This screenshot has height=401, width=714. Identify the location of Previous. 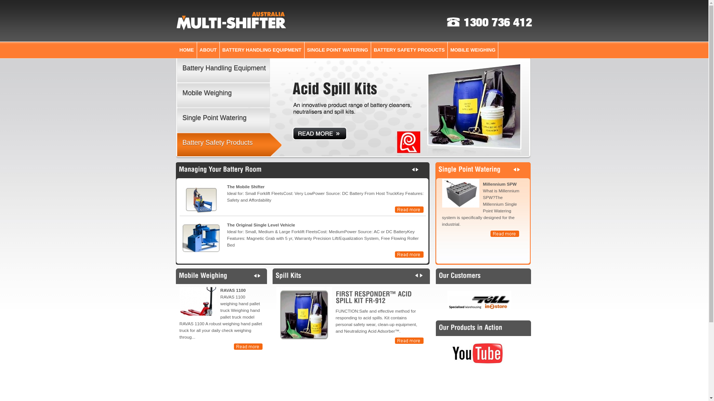
(417, 276).